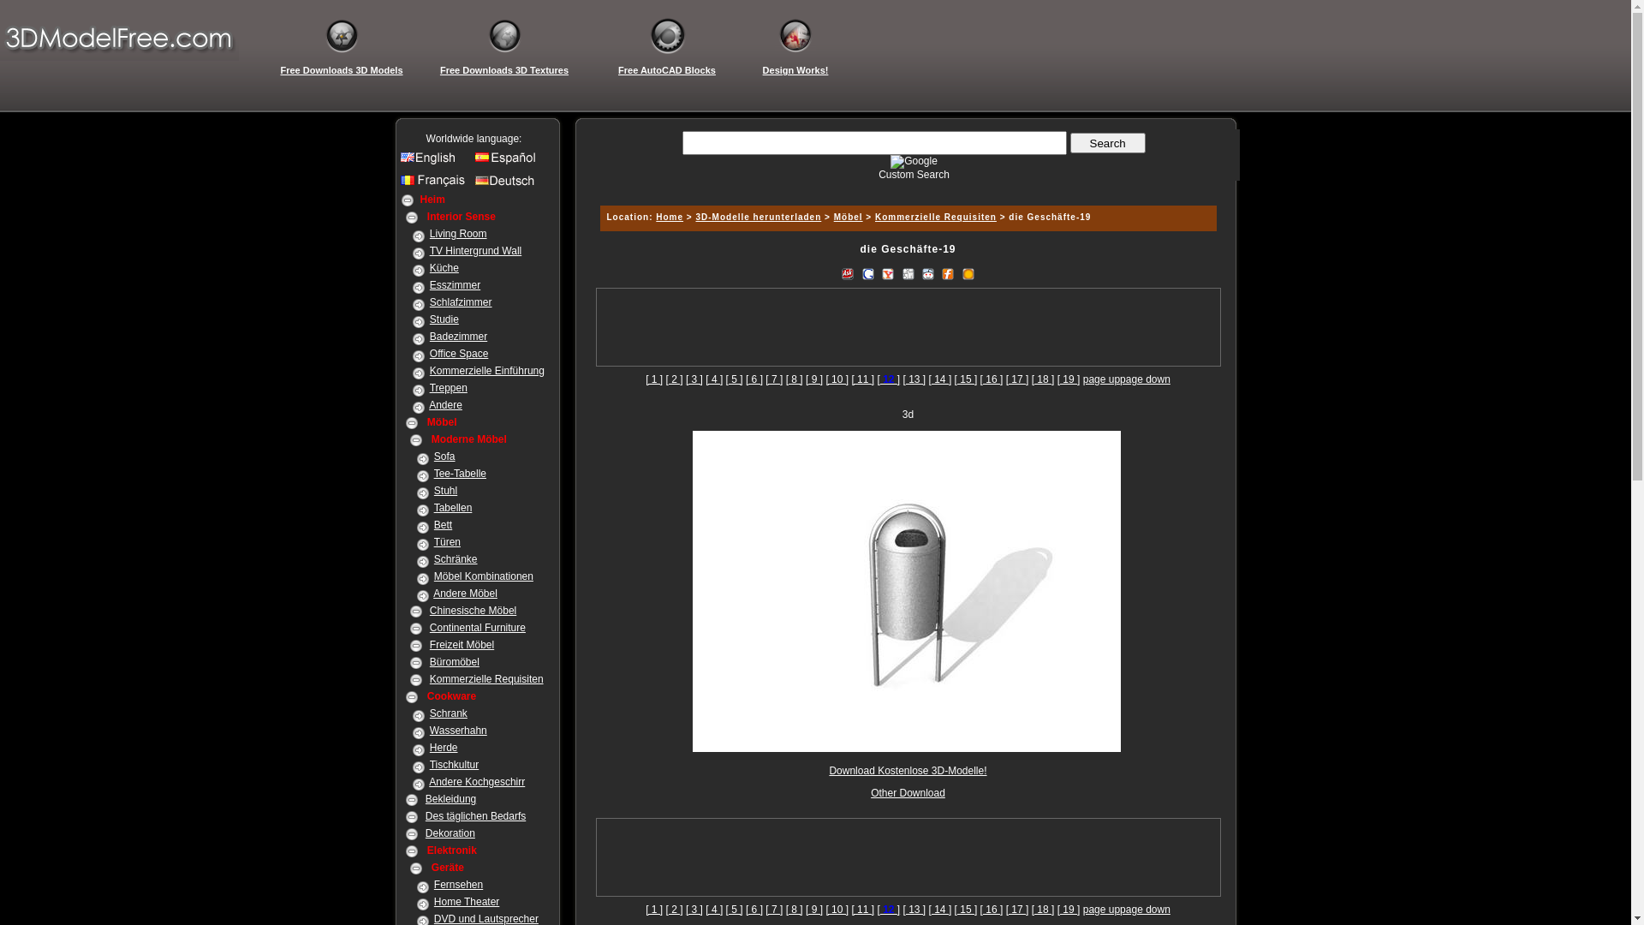  Describe the element at coordinates (443, 525) in the screenshot. I see `Bett` at that location.